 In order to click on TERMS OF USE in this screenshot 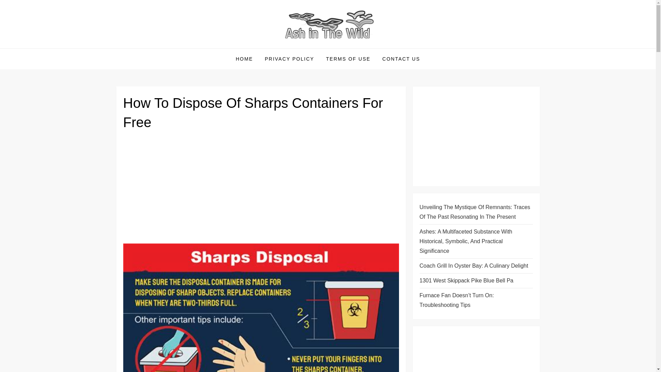, I will do `click(348, 59)`.